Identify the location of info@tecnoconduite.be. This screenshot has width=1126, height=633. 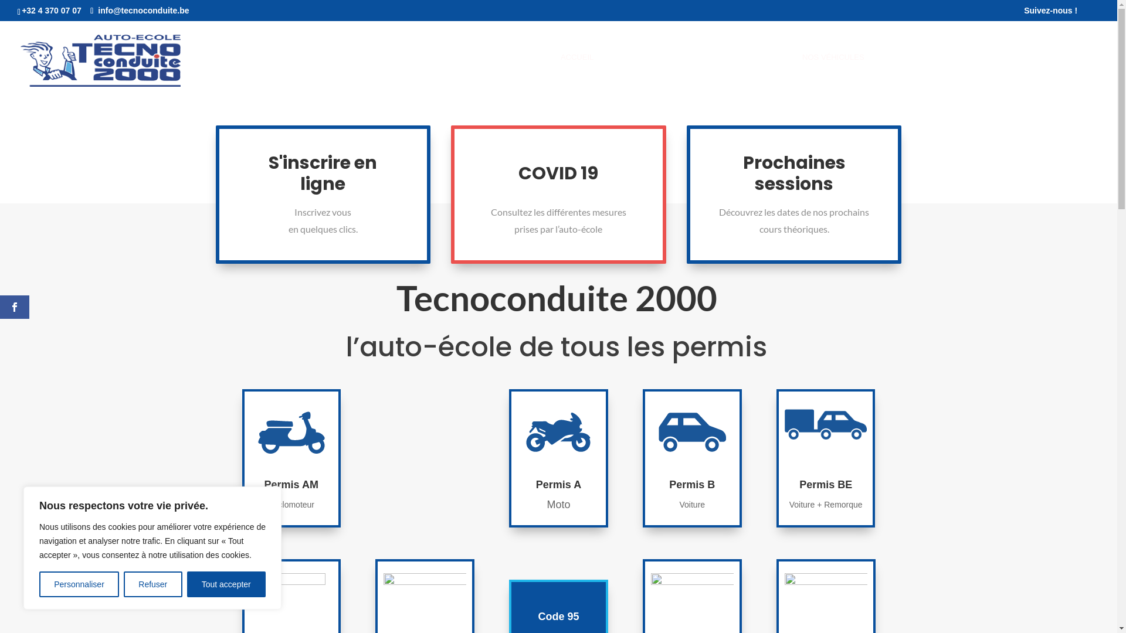
(140, 11).